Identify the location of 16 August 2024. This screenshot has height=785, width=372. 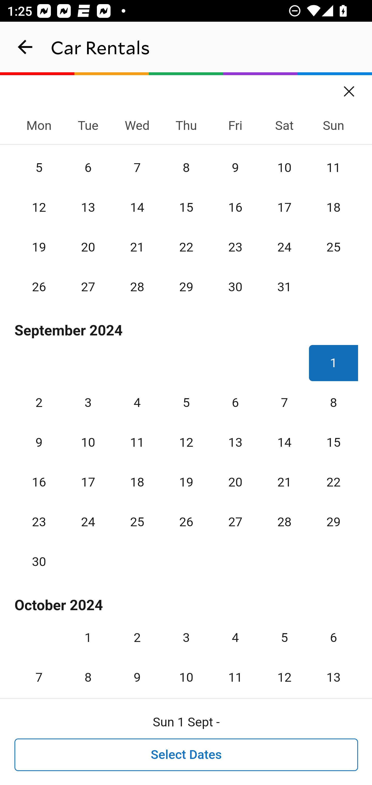
(235, 208).